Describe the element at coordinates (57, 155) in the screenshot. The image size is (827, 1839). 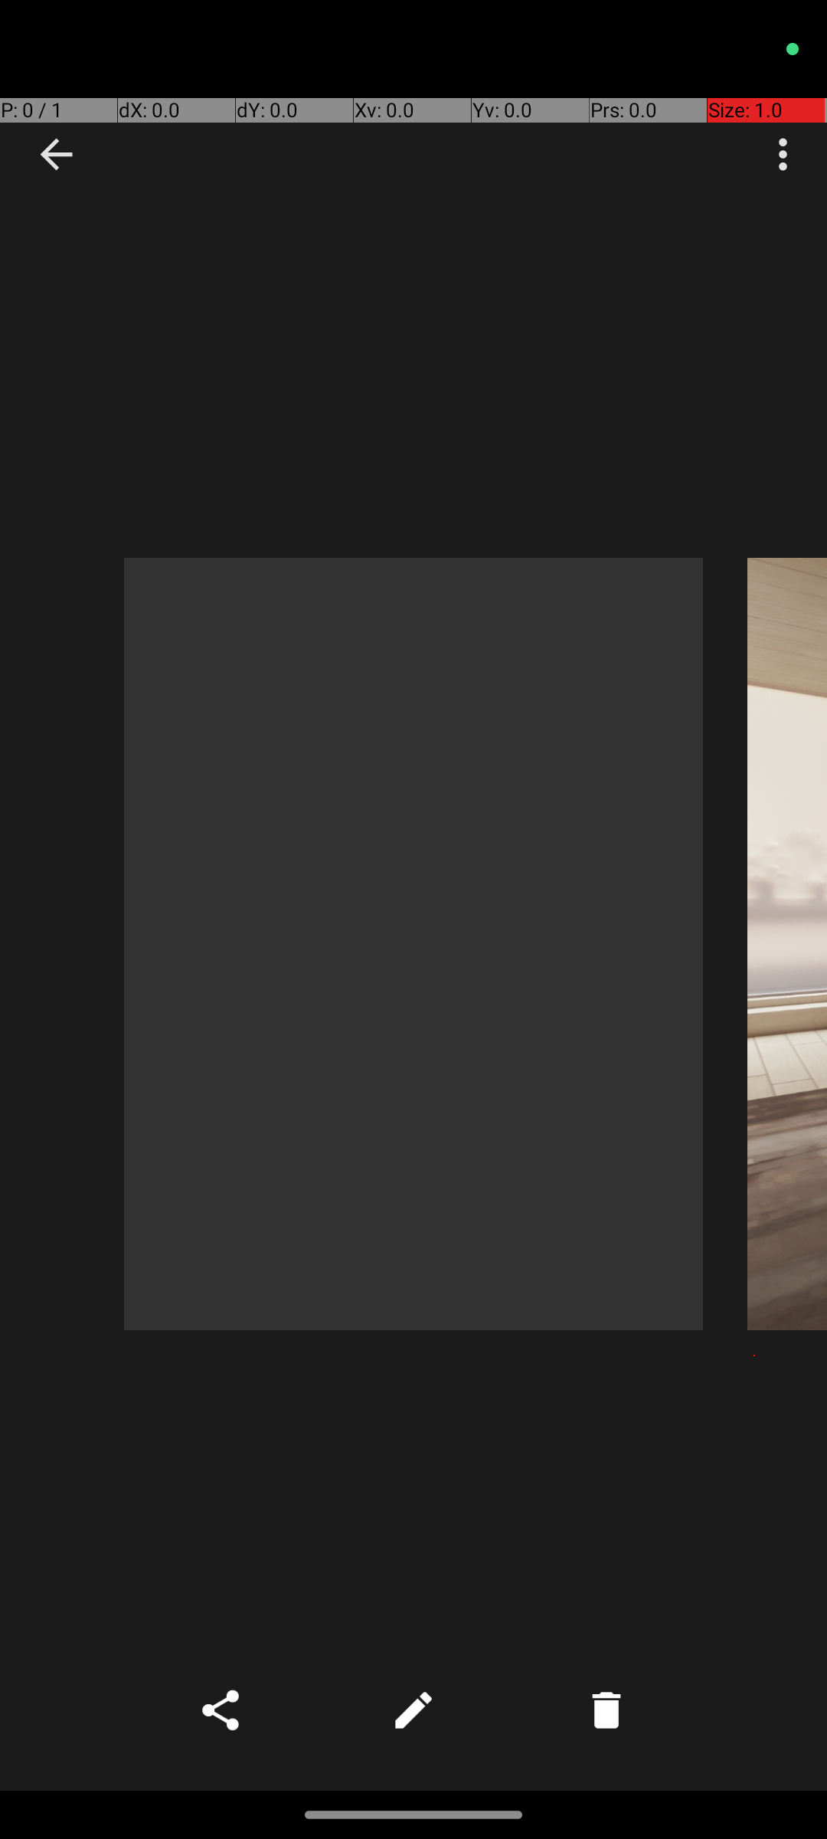
I see `Navigate up` at that location.